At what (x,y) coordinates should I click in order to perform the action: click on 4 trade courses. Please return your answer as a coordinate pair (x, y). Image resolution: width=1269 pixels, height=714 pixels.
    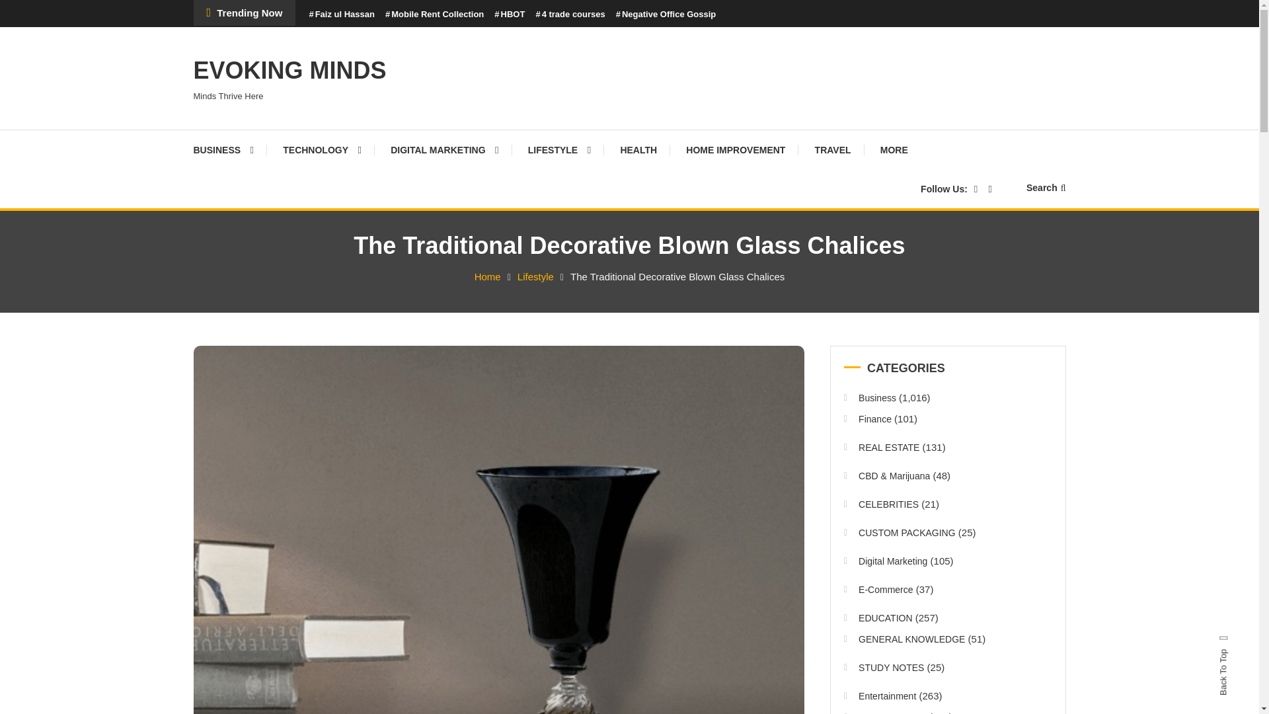
    Looking at the image, I should click on (570, 15).